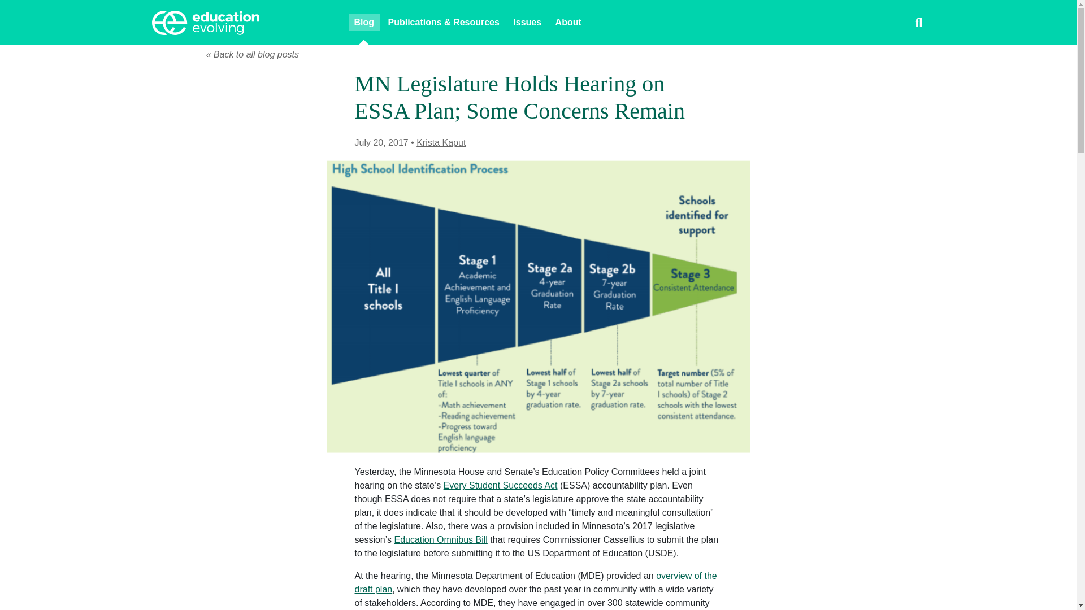 Image resolution: width=1085 pixels, height=610 pixels. I want to click on Issues, so click(527, 23).